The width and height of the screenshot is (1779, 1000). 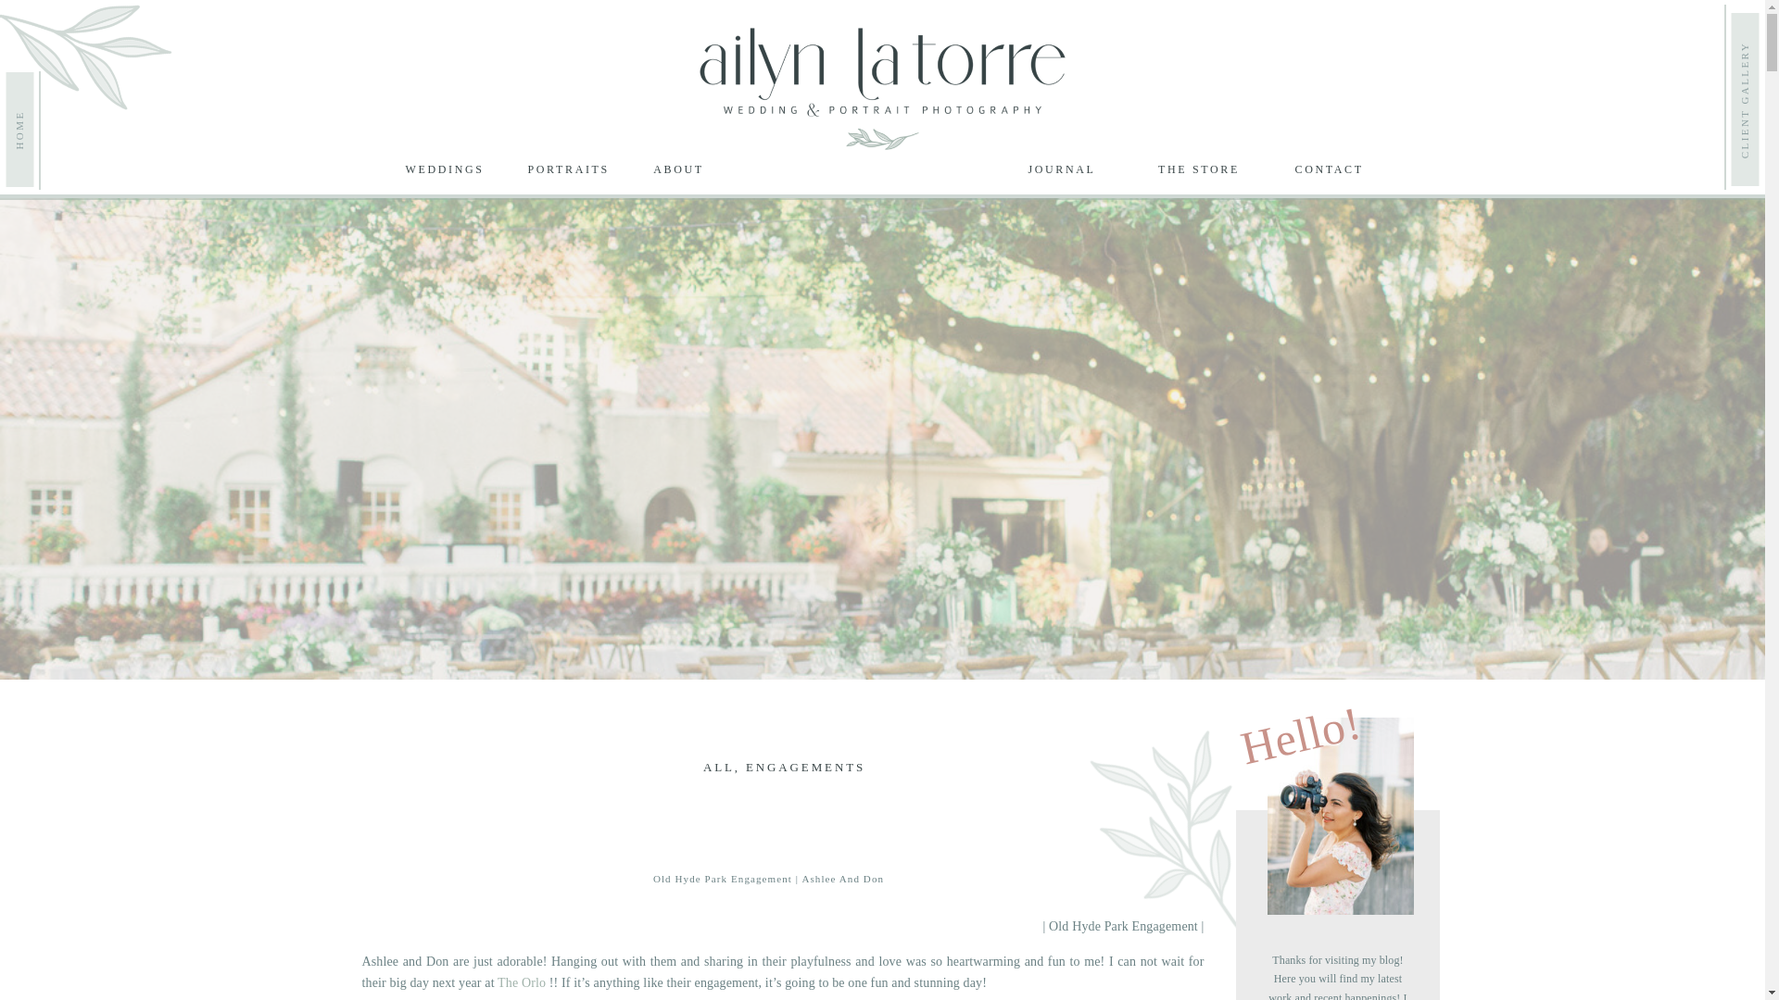 What do you see at coordinates (1327, 169) in the screenshot?
I see `CONTACT` at bounding box center [1327, 169].